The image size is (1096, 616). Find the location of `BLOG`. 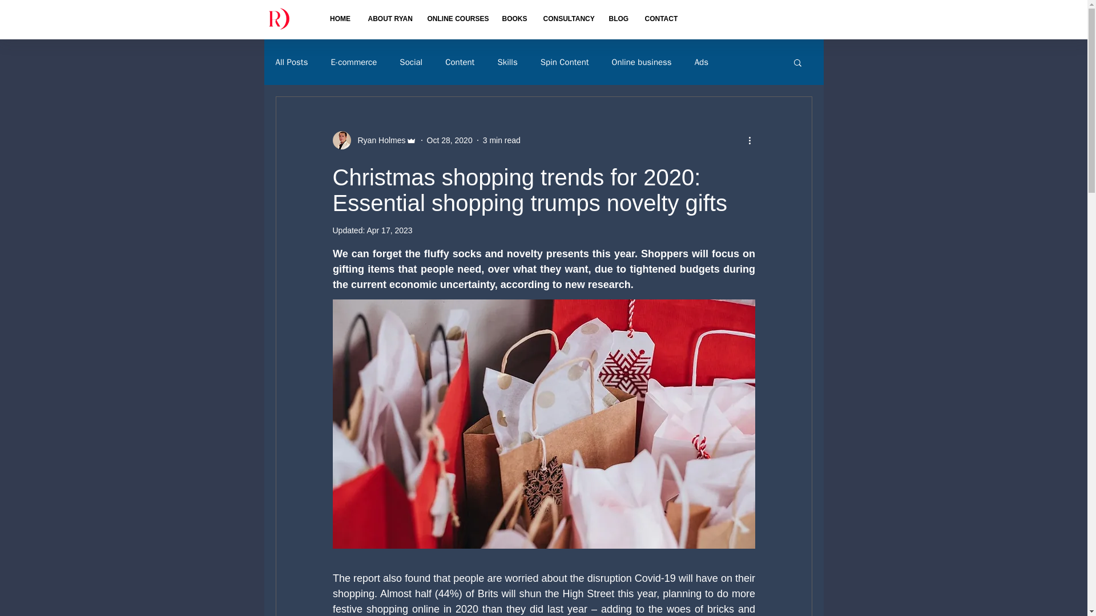

BLOG is located at coordinates (619, 18).